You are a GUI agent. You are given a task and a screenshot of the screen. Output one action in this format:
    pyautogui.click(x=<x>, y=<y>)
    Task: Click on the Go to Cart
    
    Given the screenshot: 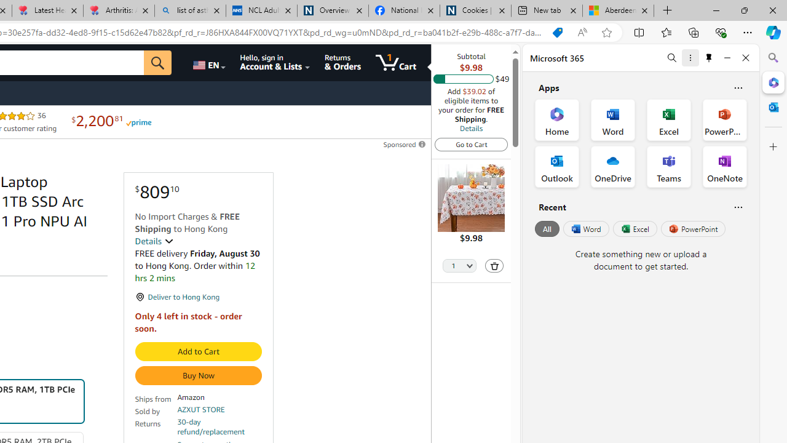 What is the action you would take?
    pyautogui.click(x=471, y=144)
    